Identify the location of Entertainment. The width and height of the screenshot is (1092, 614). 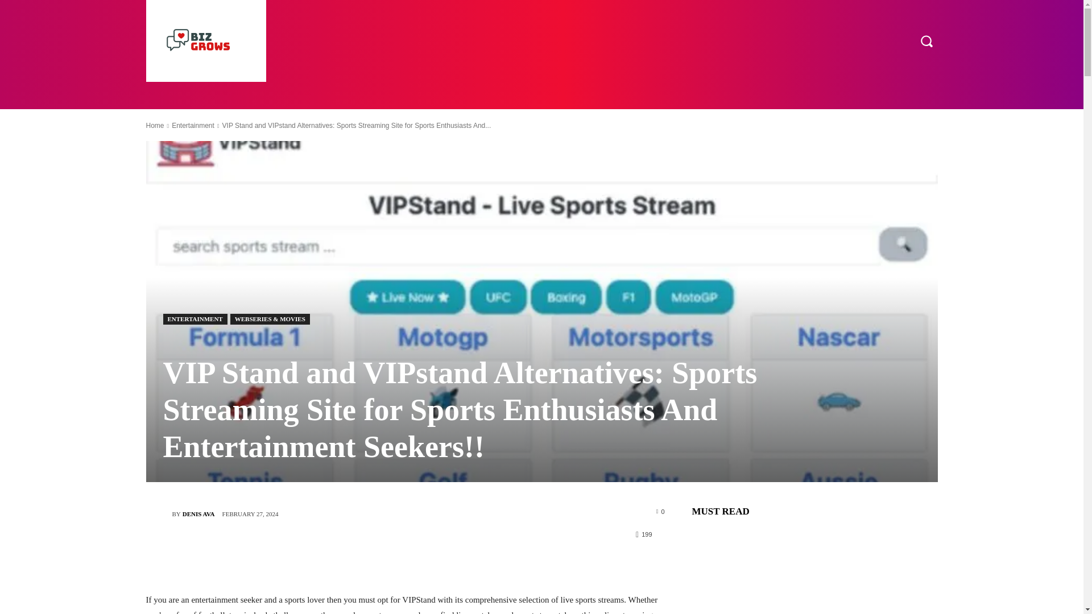
(192, 125).